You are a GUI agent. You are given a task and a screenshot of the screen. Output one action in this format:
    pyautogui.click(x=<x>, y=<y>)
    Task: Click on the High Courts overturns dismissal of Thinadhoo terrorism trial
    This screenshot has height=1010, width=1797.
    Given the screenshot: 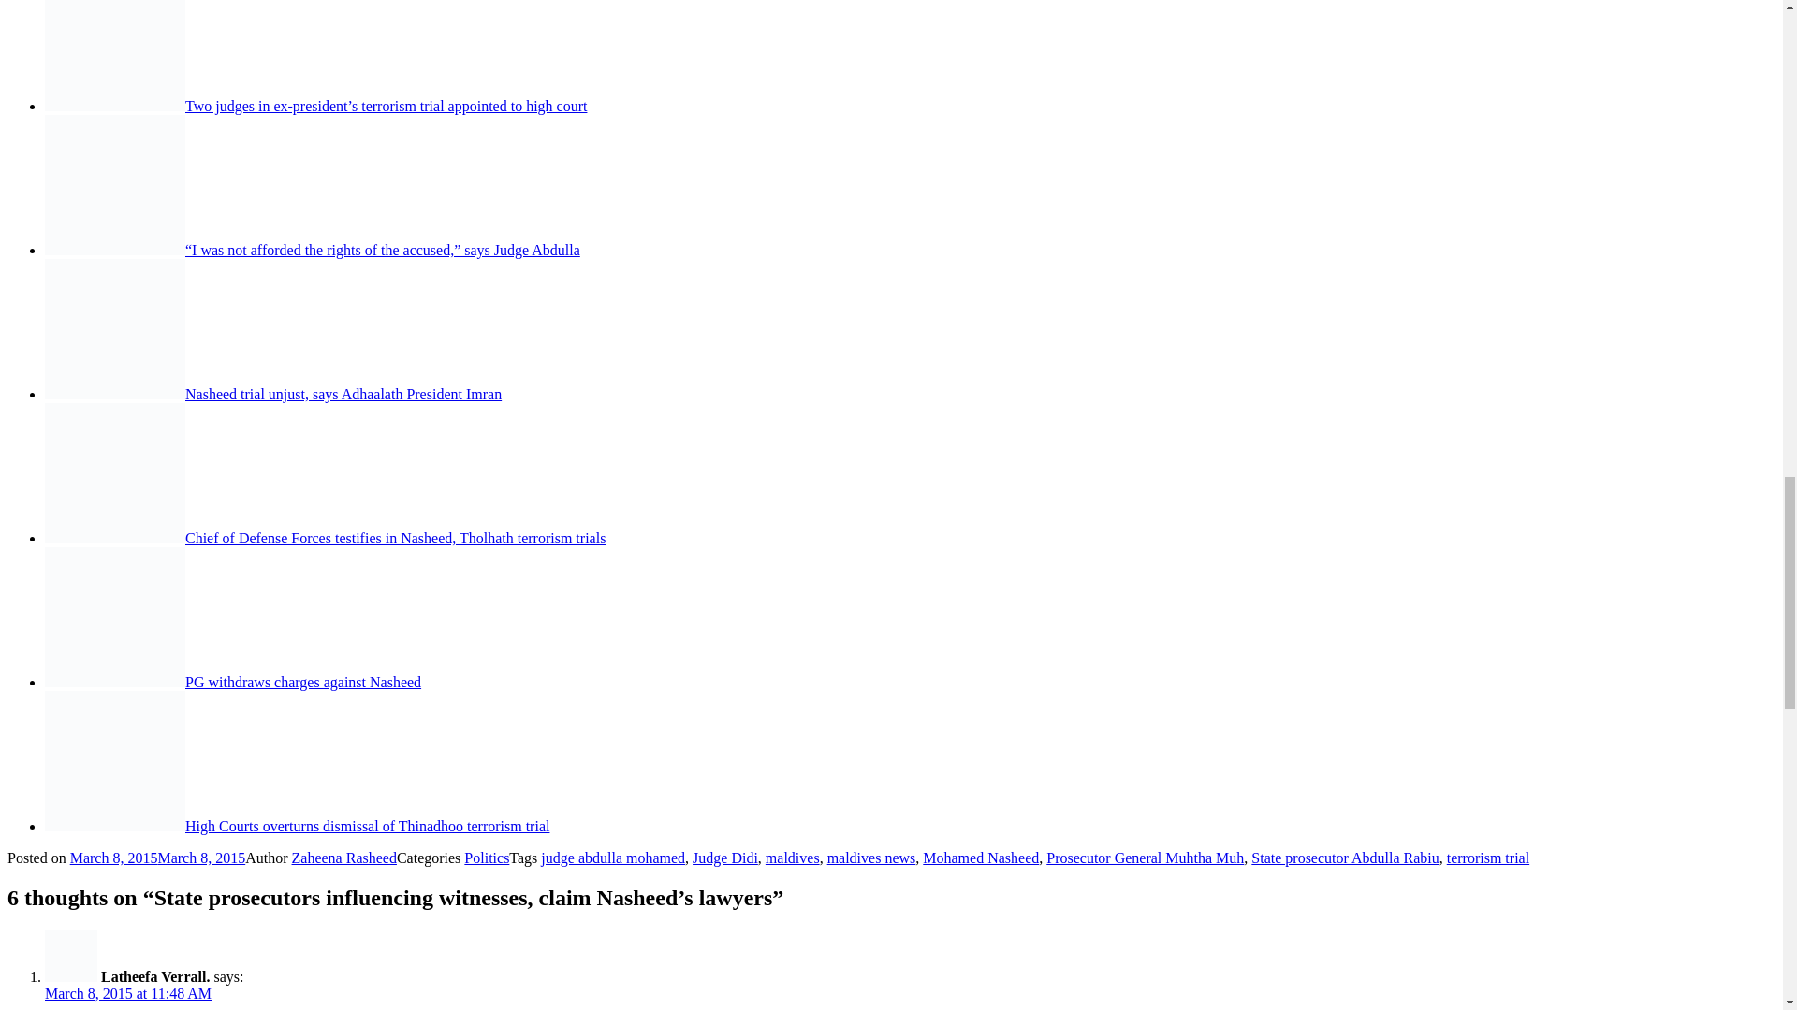 What is the action you would take?
    pyautogui.click(x=367, y=826)
    